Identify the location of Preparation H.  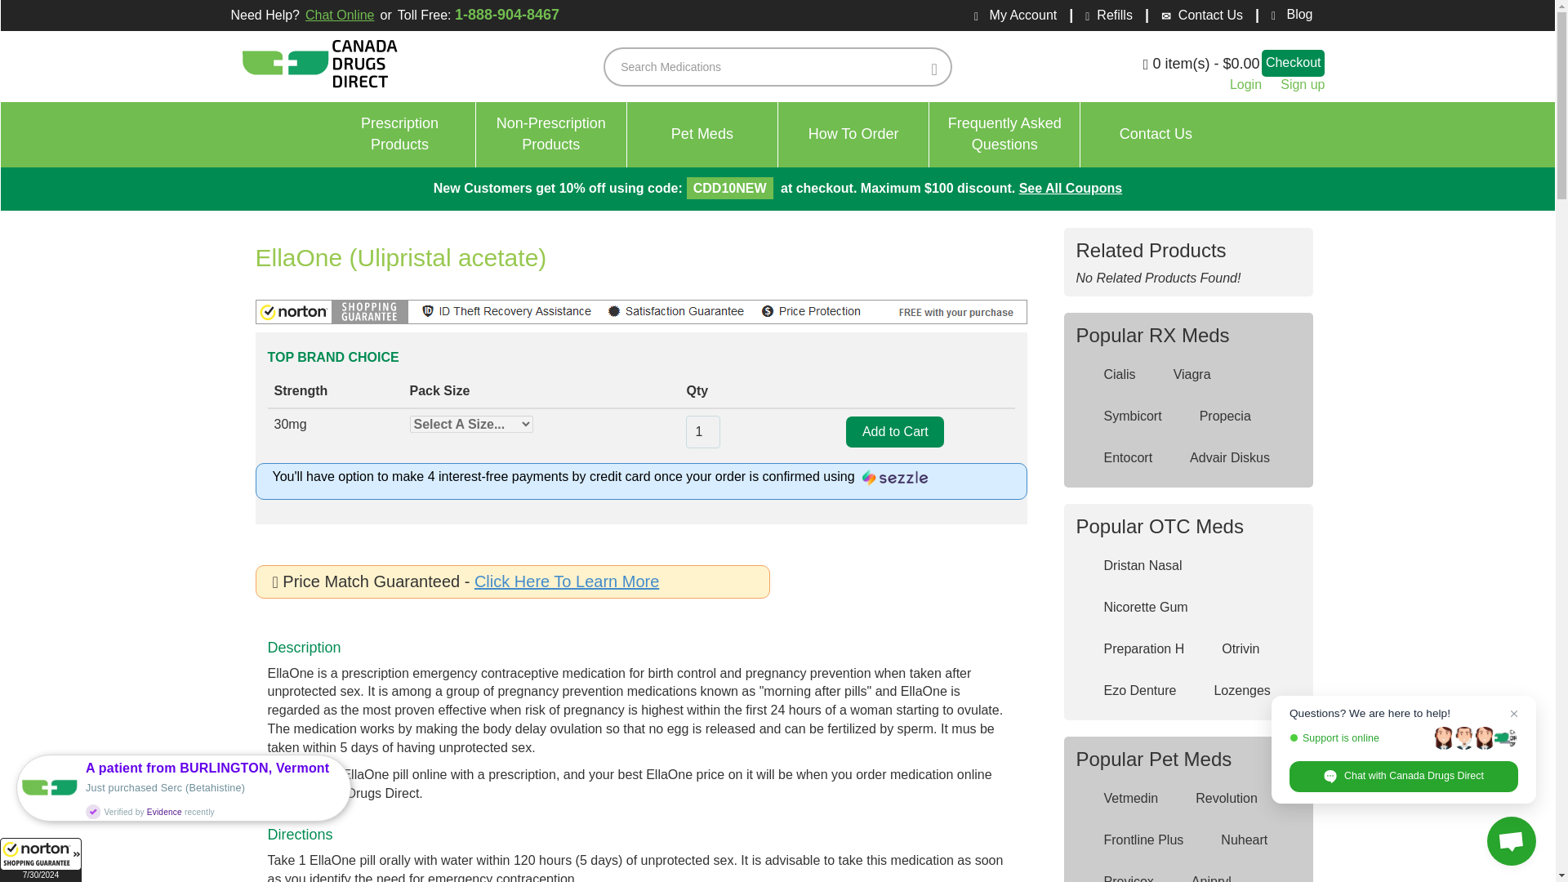
(1134, 649).